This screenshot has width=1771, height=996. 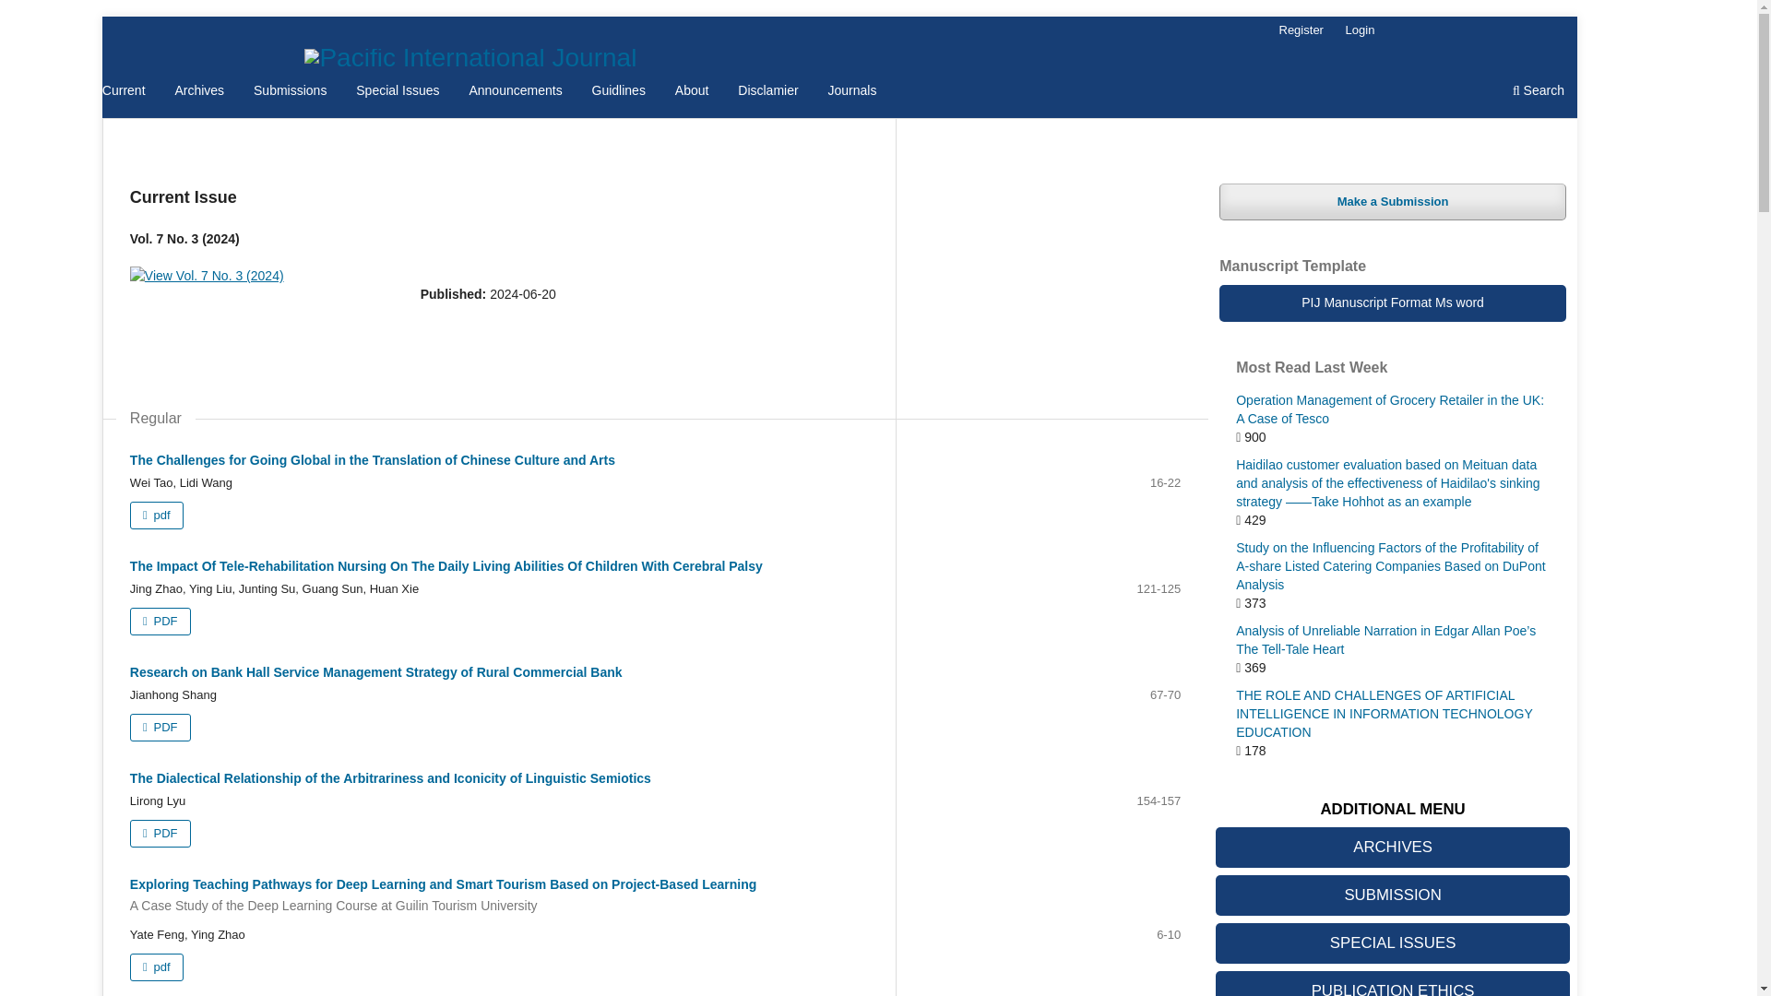 I want to click on PDF, so click(x=160, y=727).